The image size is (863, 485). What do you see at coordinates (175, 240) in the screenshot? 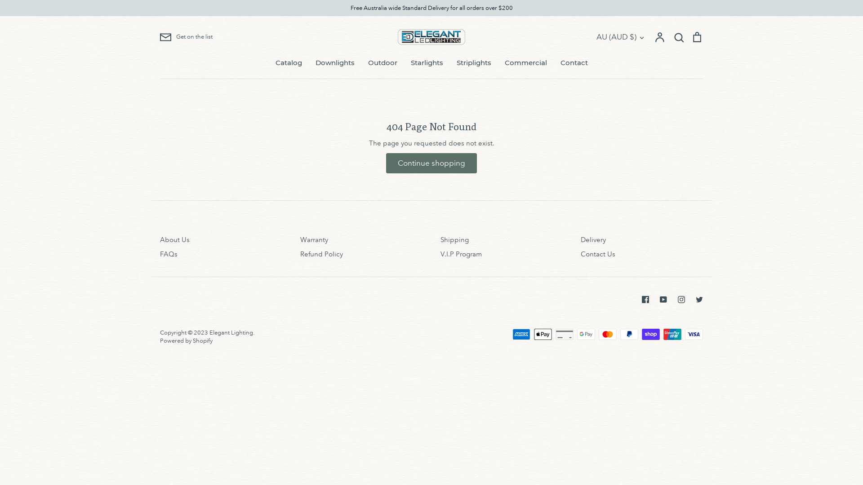
I see `About Us` at bounding box center [175, 240].